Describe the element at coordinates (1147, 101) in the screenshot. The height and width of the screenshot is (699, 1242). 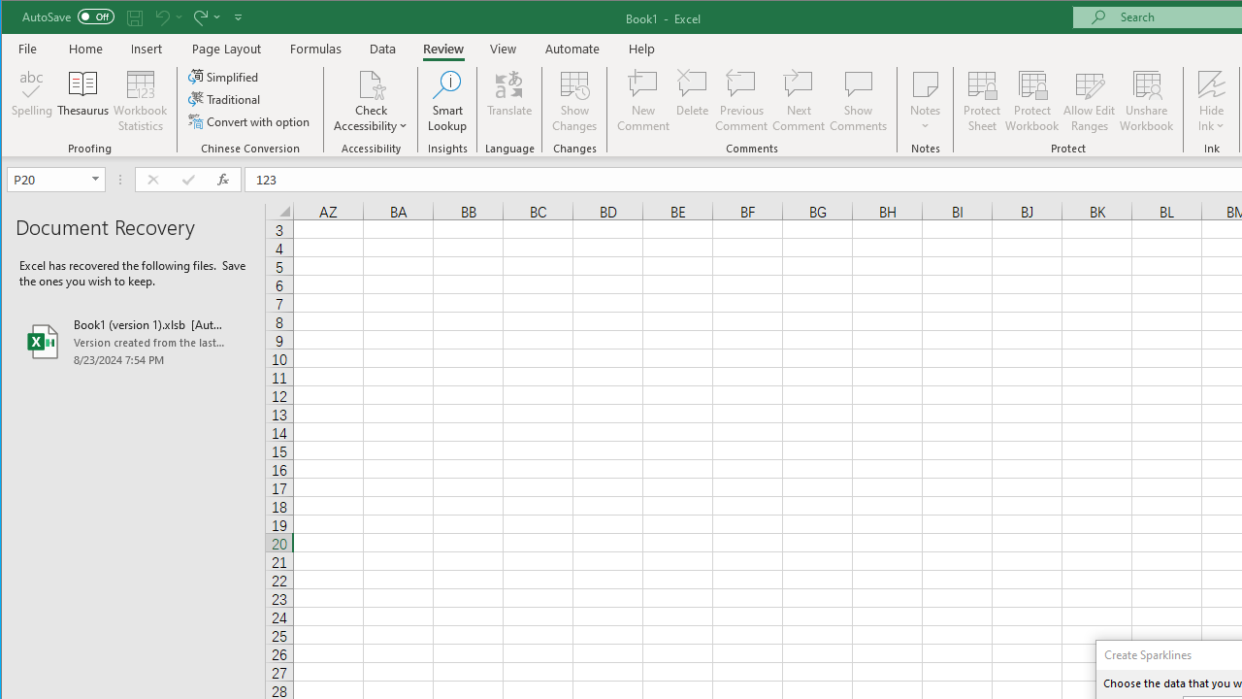
I see `Unshare Workbook` at that location.